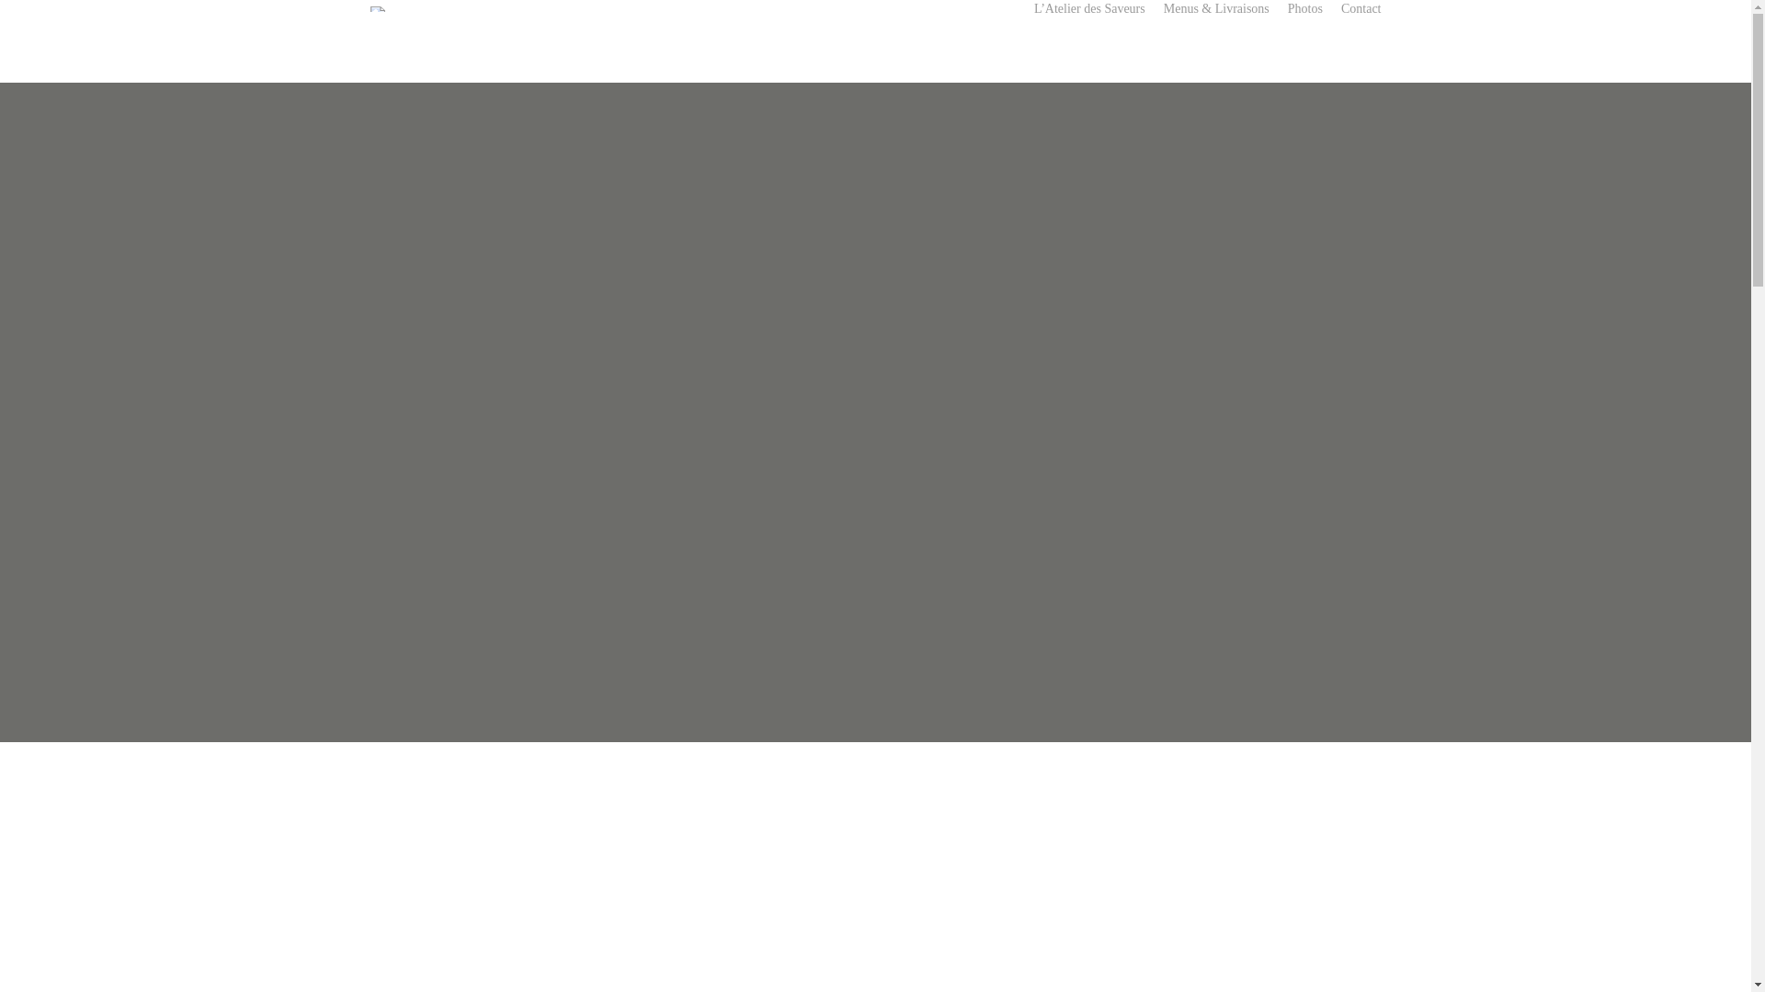 This screenshot has height=992, width=1765. What do you see at coordinates (1361, 9) in the screenshot?
I see `Contact` at bounding box center [1361, 9].